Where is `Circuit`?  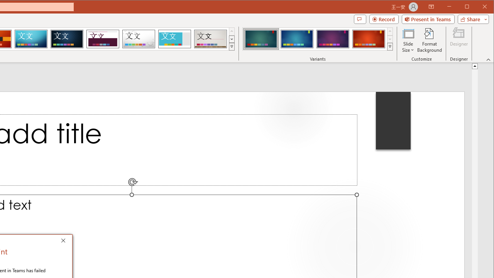 Circuit is located at coordinates (31, 39).